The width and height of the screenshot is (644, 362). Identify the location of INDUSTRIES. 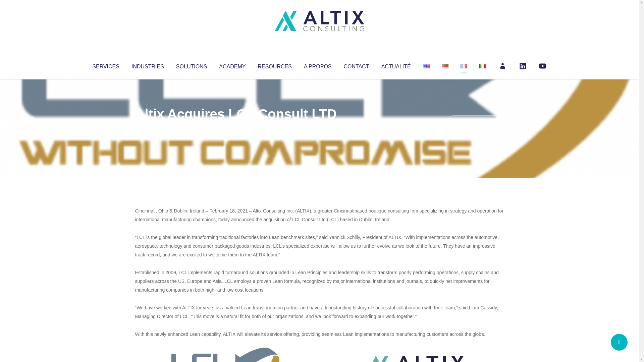
(148, 65).